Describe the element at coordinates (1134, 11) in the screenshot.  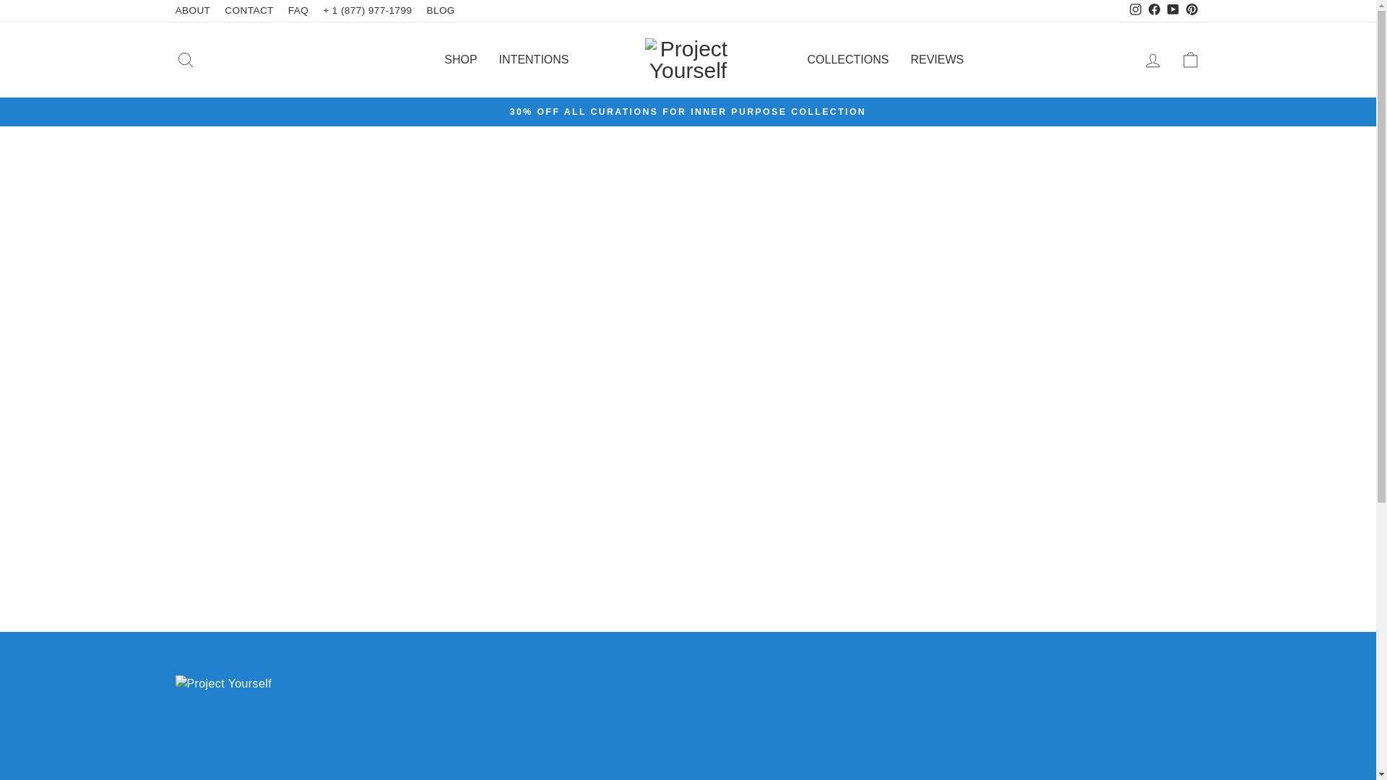
I see `Project Yourself on Instagram` at that location.